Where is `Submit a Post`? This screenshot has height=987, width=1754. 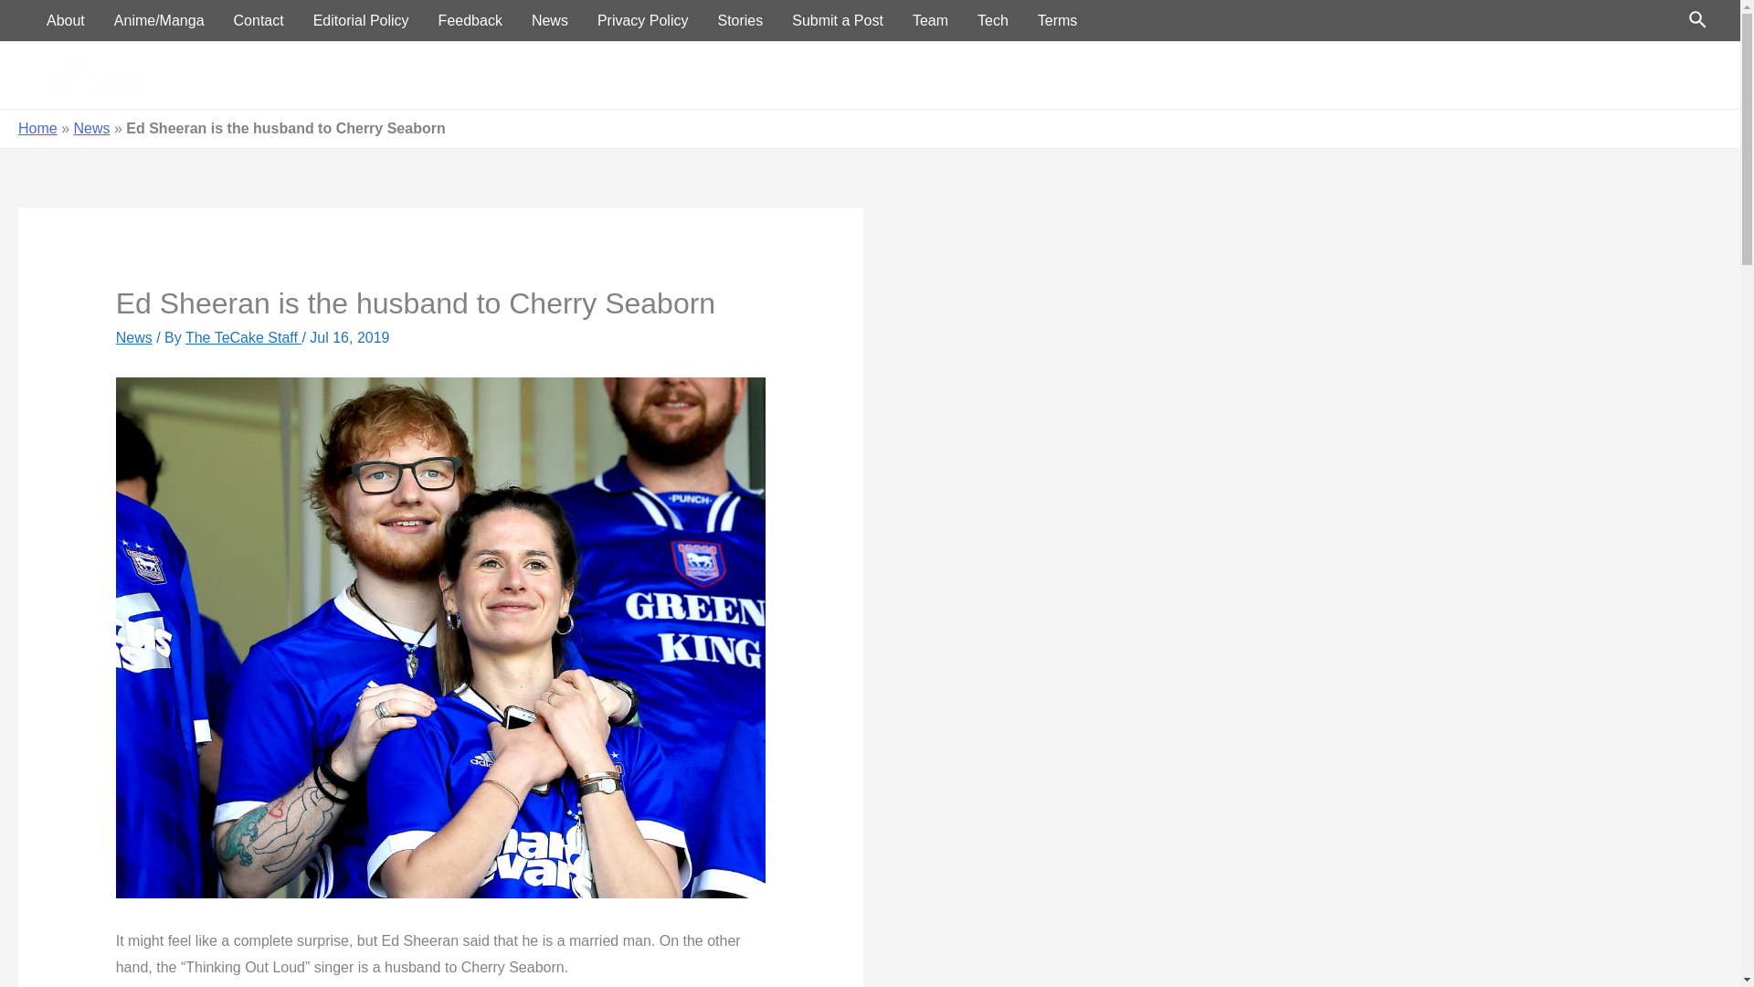
Submit a Post is located at coordinates (837, 20).